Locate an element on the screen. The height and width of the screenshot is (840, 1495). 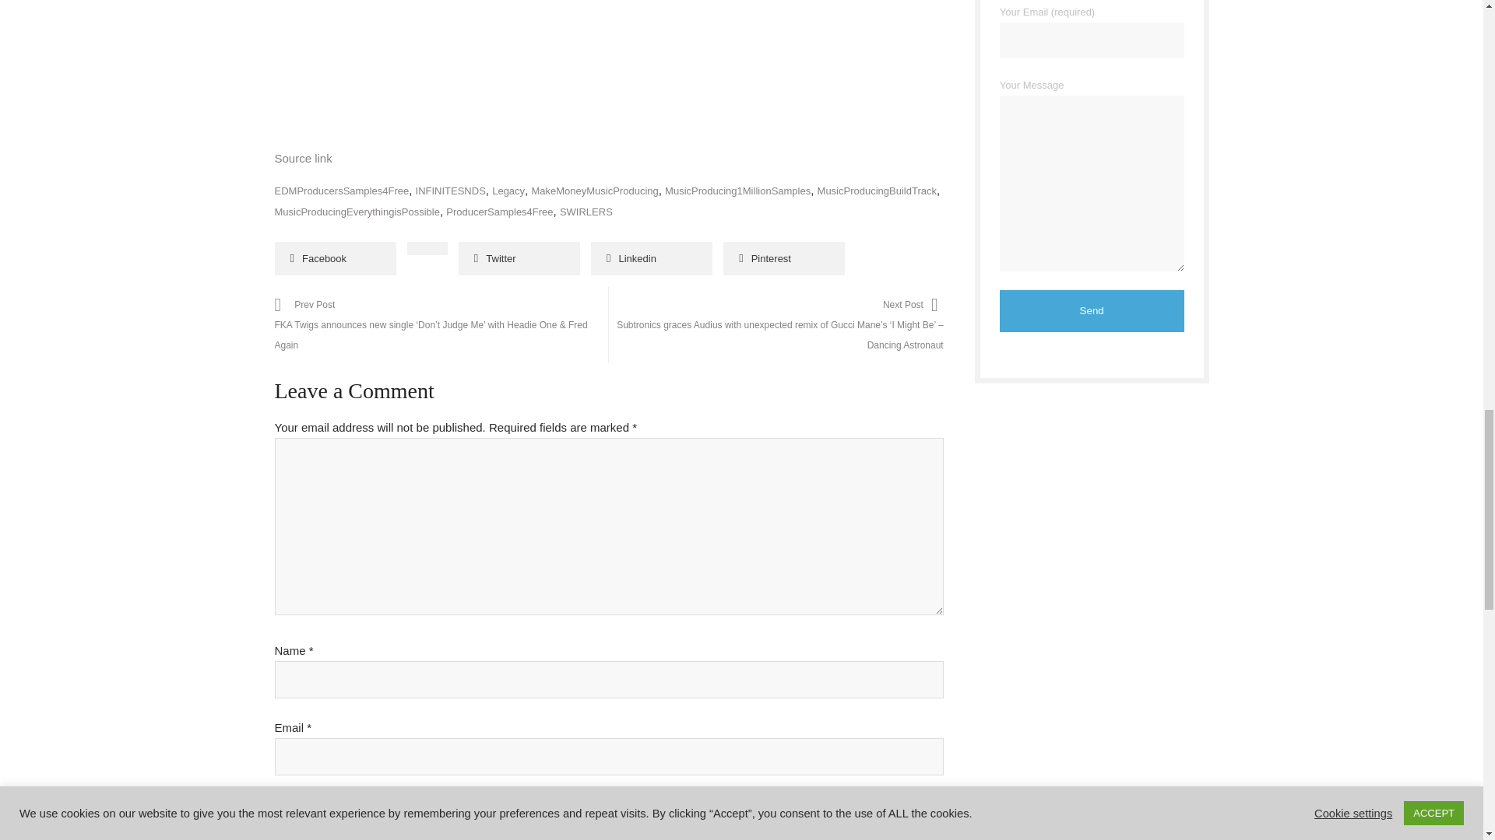
MusicProducing1MillionSamples is located at coordinates (737, 190).